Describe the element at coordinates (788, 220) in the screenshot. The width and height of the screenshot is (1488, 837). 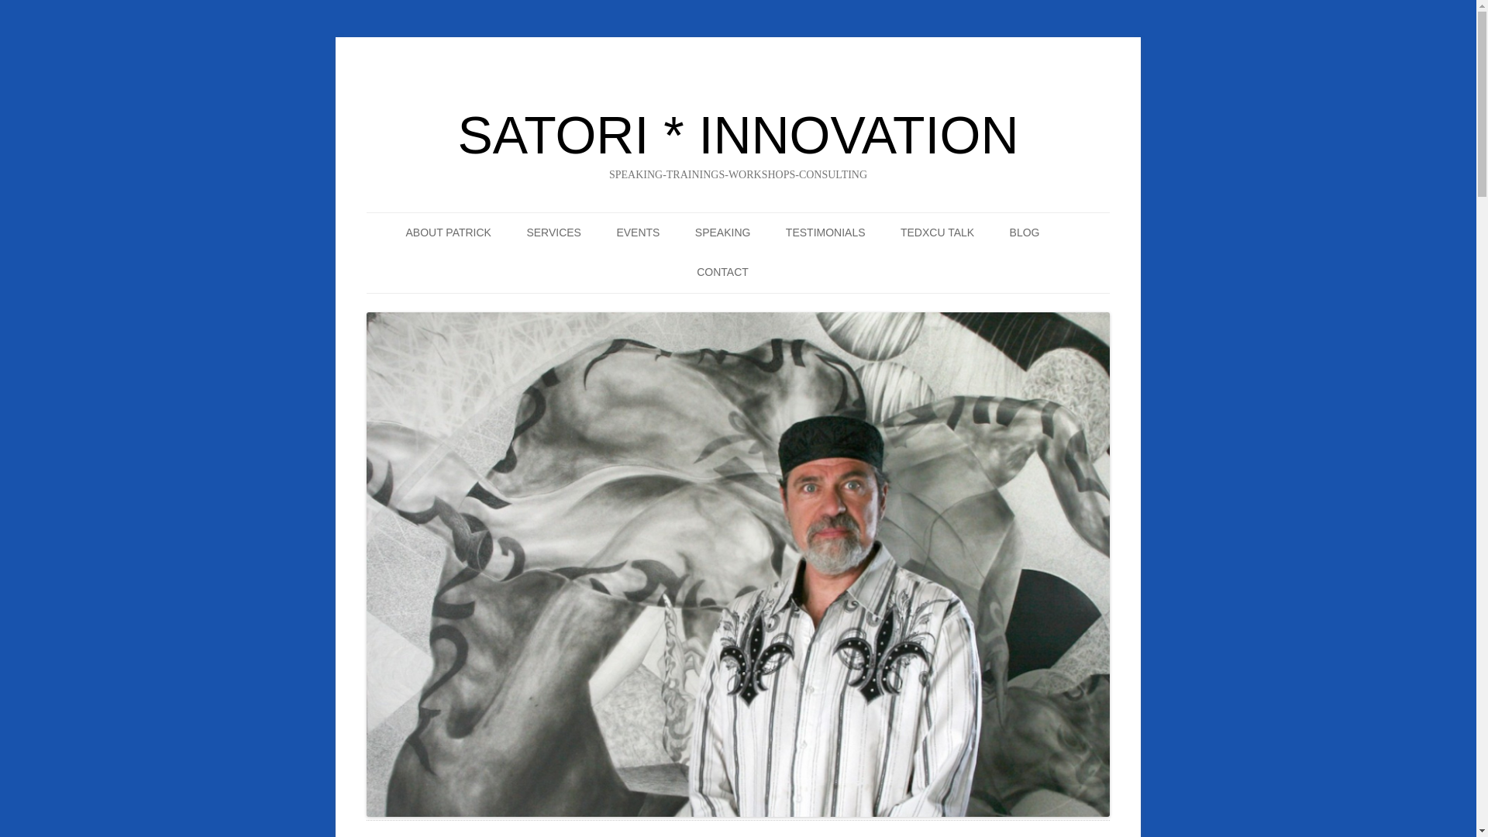
I see `Skip to content` at that location.